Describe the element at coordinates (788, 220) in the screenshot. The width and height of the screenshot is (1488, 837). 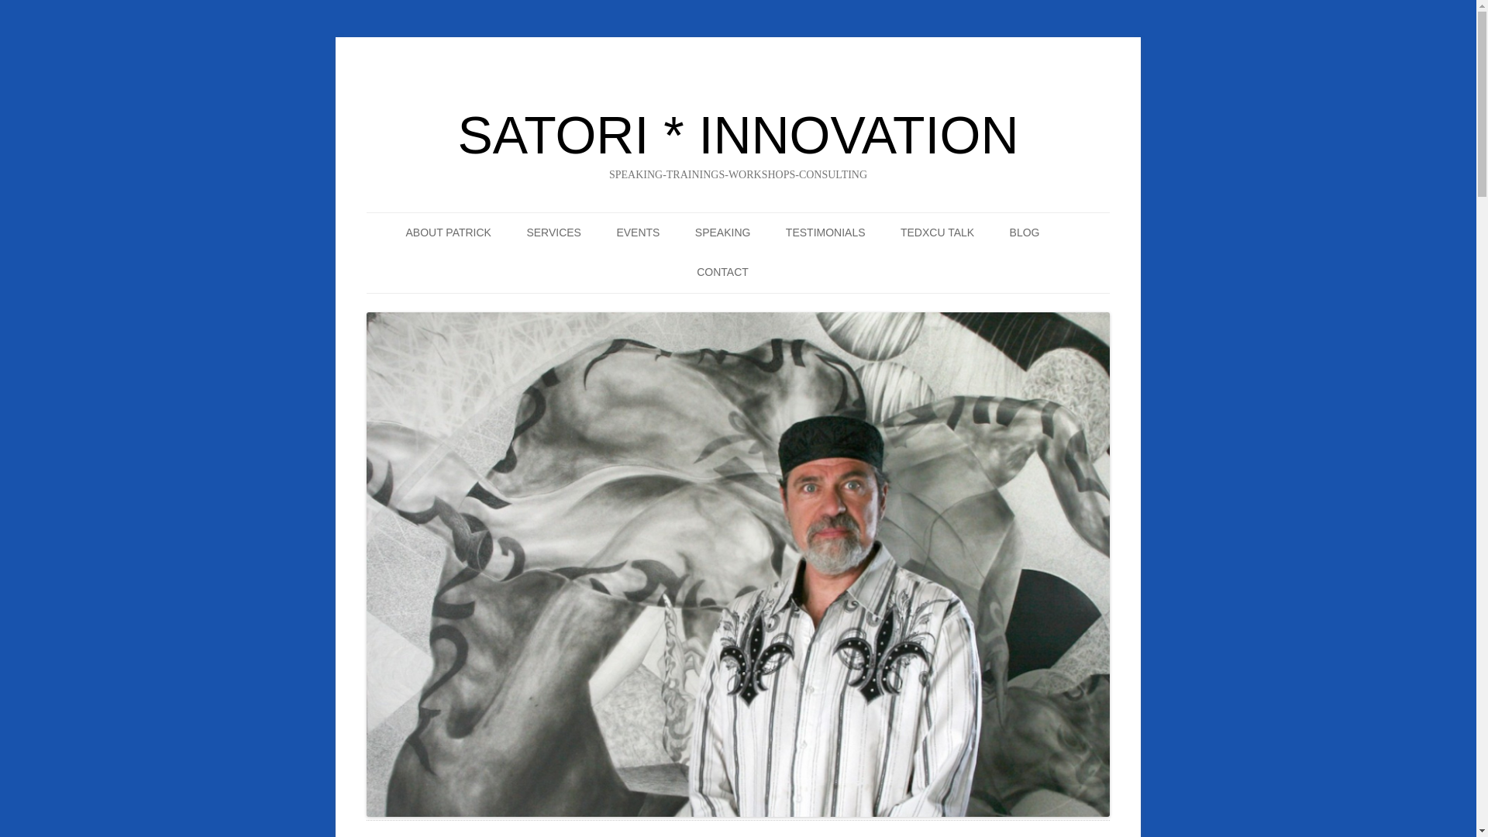
I see `Skip to content` at that location.